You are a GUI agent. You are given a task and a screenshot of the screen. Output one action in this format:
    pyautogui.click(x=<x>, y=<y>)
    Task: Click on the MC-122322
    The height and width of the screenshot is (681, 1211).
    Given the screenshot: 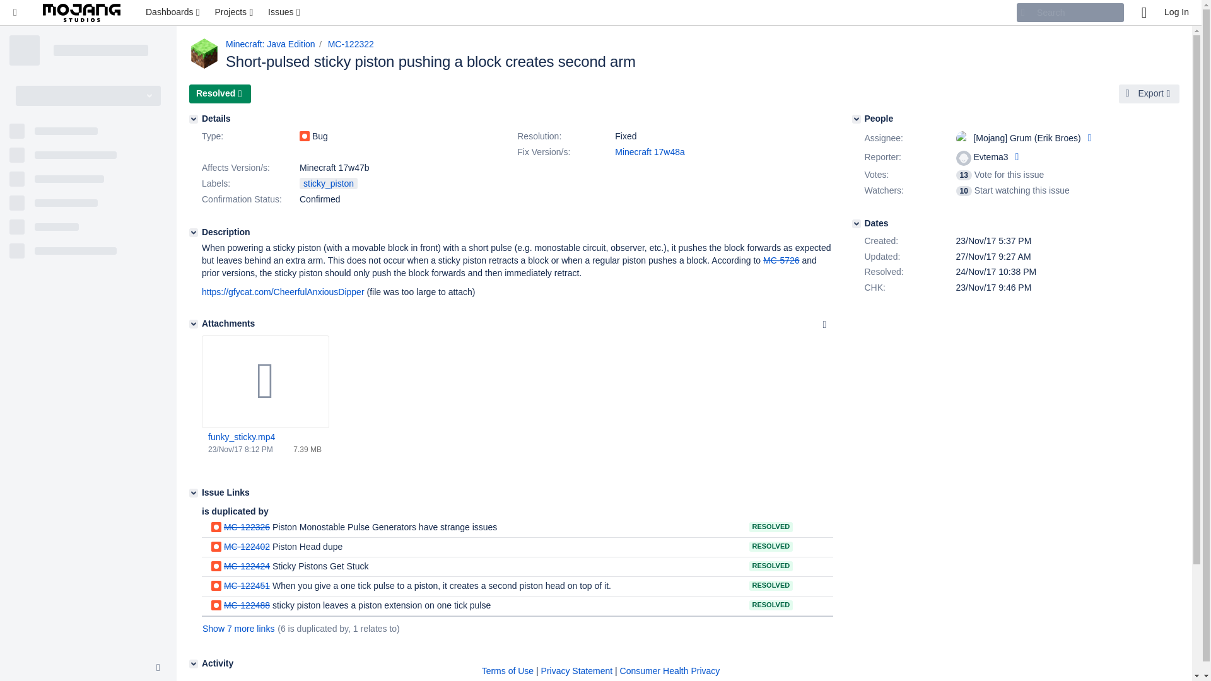 What is the action you would take?
    pyautogui.click(x=351, y=44)
    